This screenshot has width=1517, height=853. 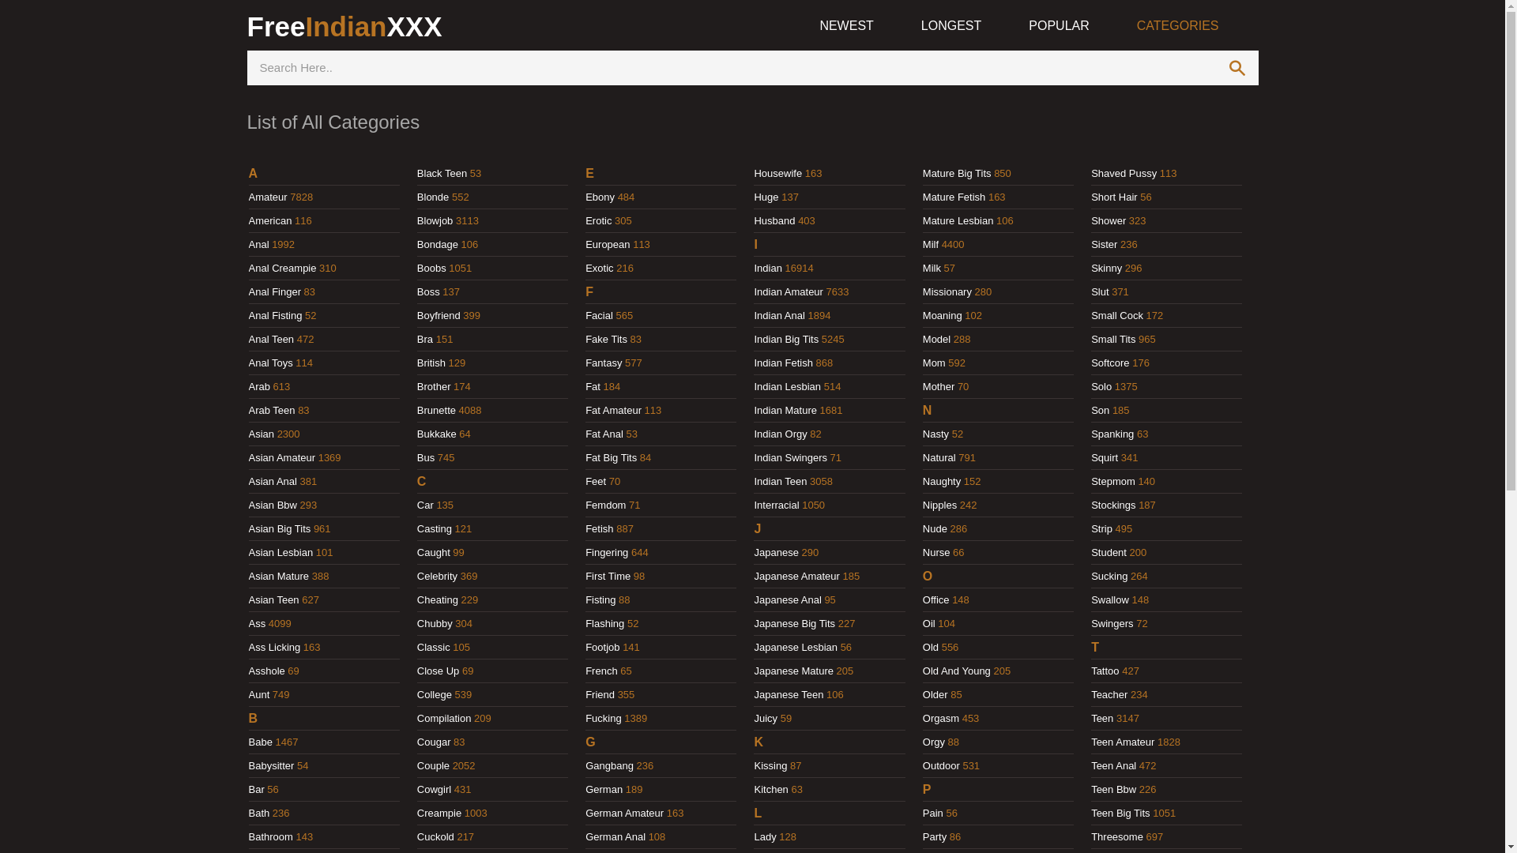 I want to click on Interracial, so click(x=776, y=505).